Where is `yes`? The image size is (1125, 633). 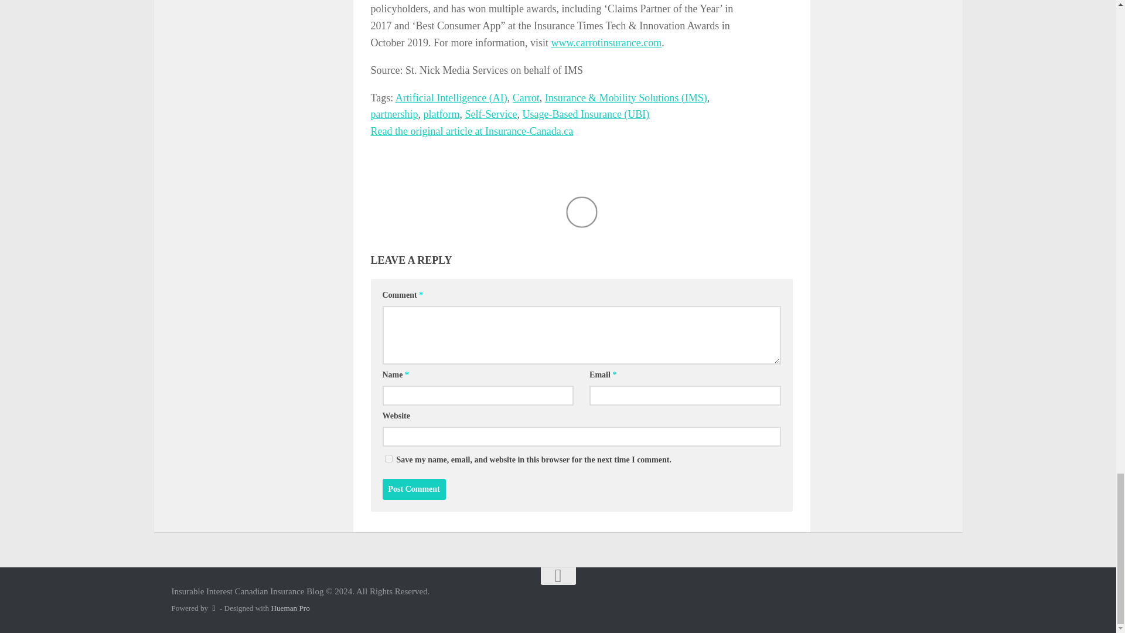
yes is located at coordinates (388, 458).